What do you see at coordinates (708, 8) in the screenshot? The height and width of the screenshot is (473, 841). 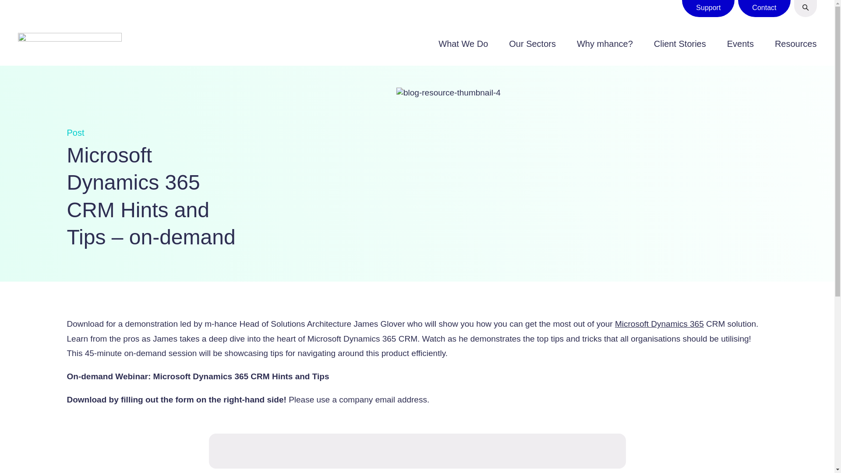 I see `Support` at bounding box center [708, 8].